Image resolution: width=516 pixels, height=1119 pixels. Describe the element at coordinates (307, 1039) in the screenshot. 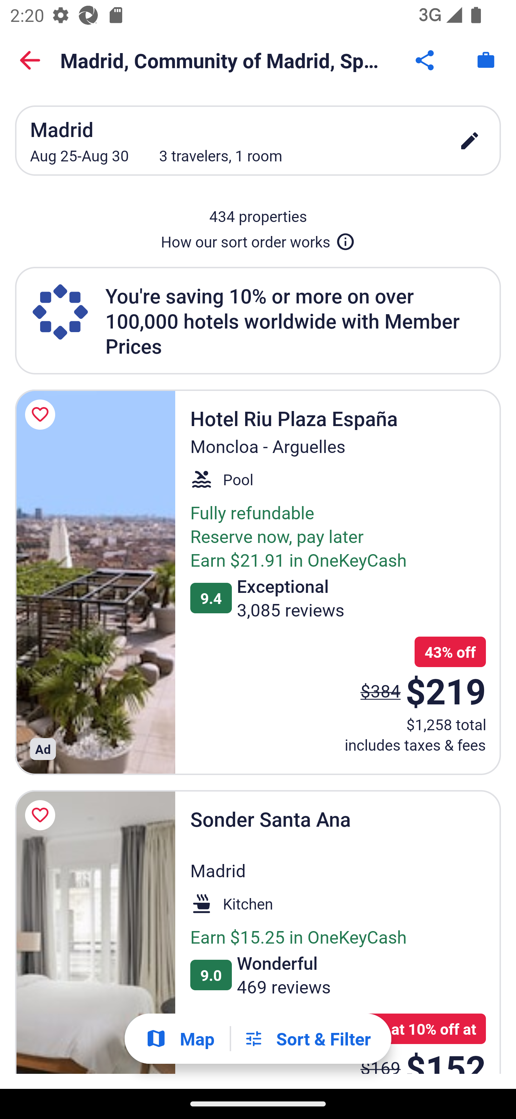

I see `Filters Sort & Filter Filters Button` at that location.